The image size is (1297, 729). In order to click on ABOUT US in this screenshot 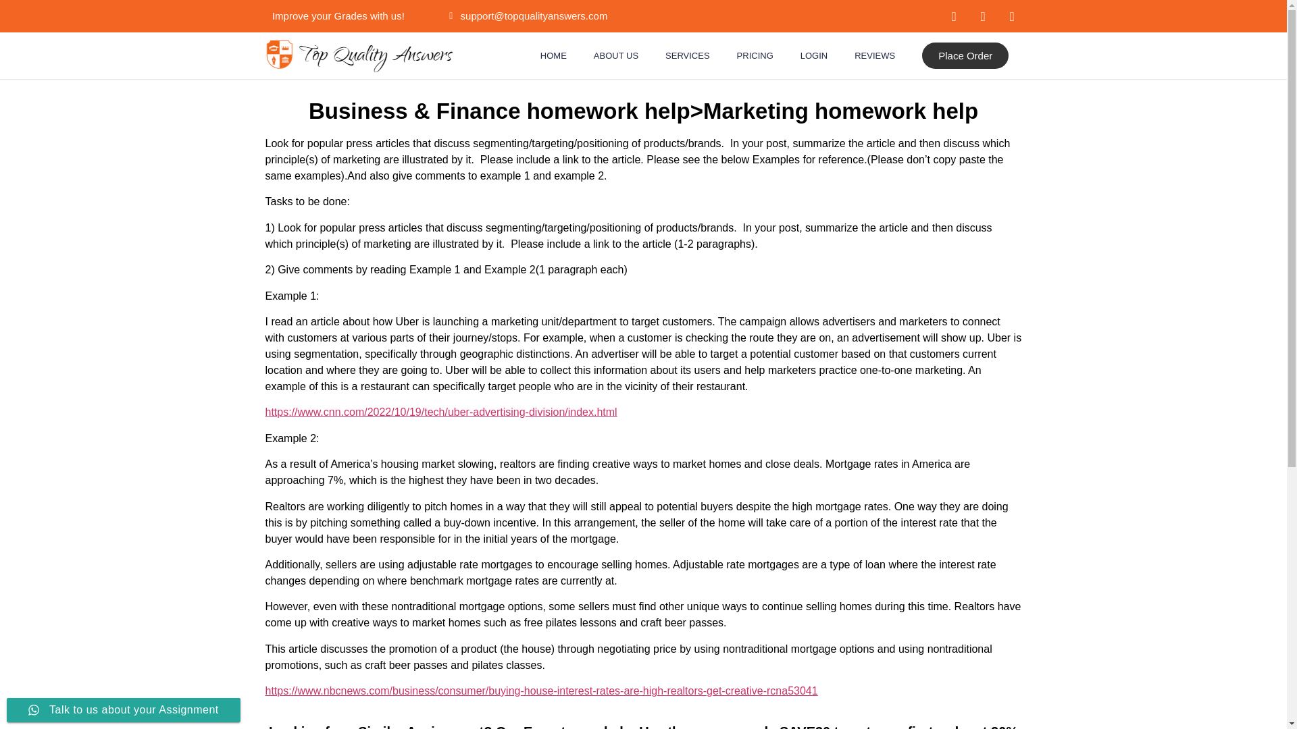, I will do `click(616, 55)`.